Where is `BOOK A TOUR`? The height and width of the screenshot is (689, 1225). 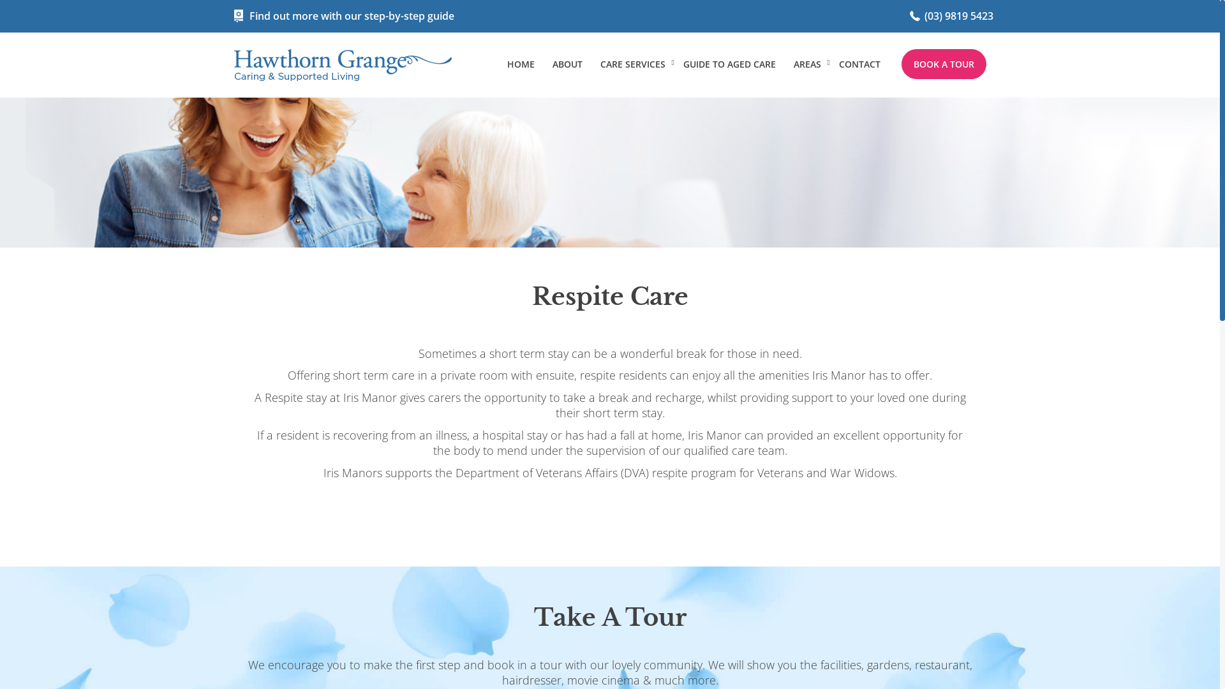
BOOK A TOUR is located at coordinates (943, 64).